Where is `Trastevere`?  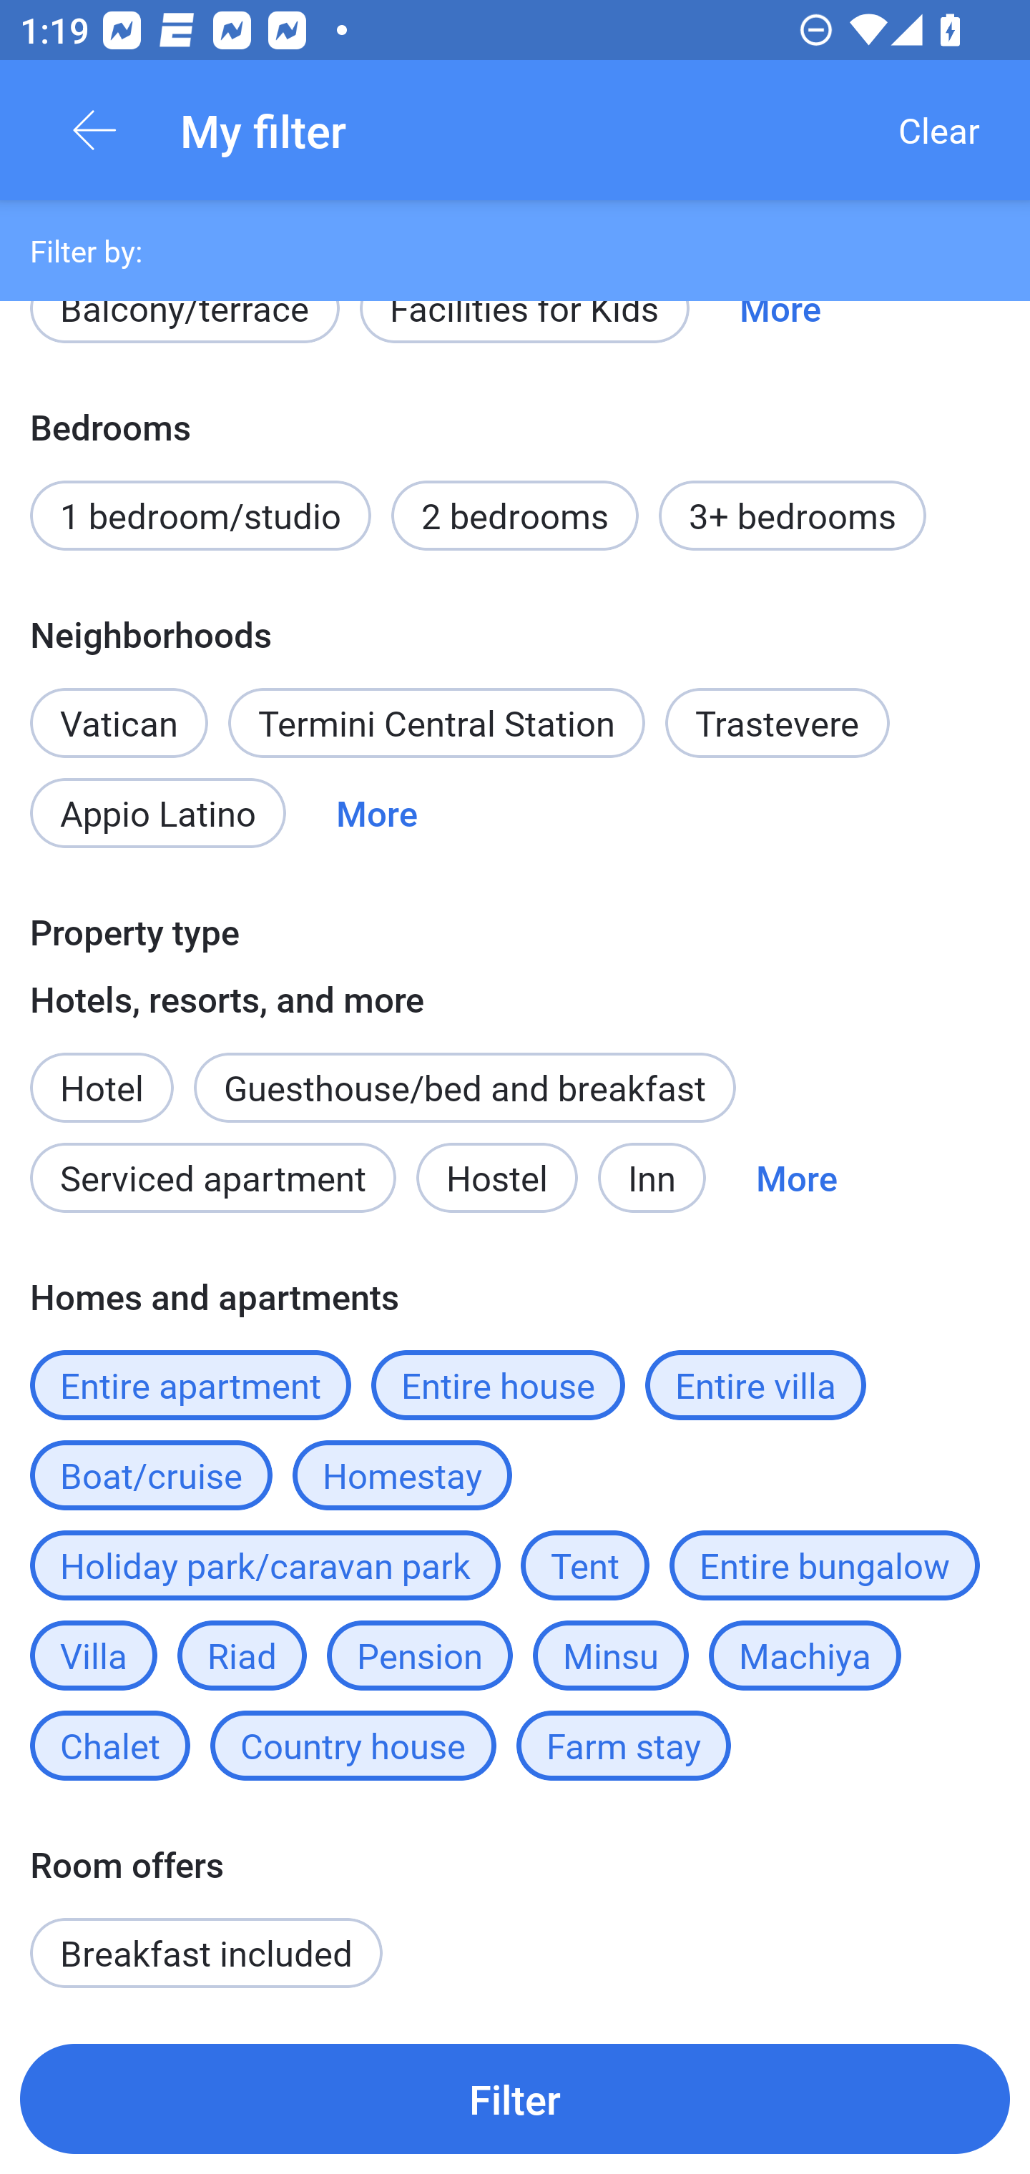
Trastevere is located at coordinates (778, 722).